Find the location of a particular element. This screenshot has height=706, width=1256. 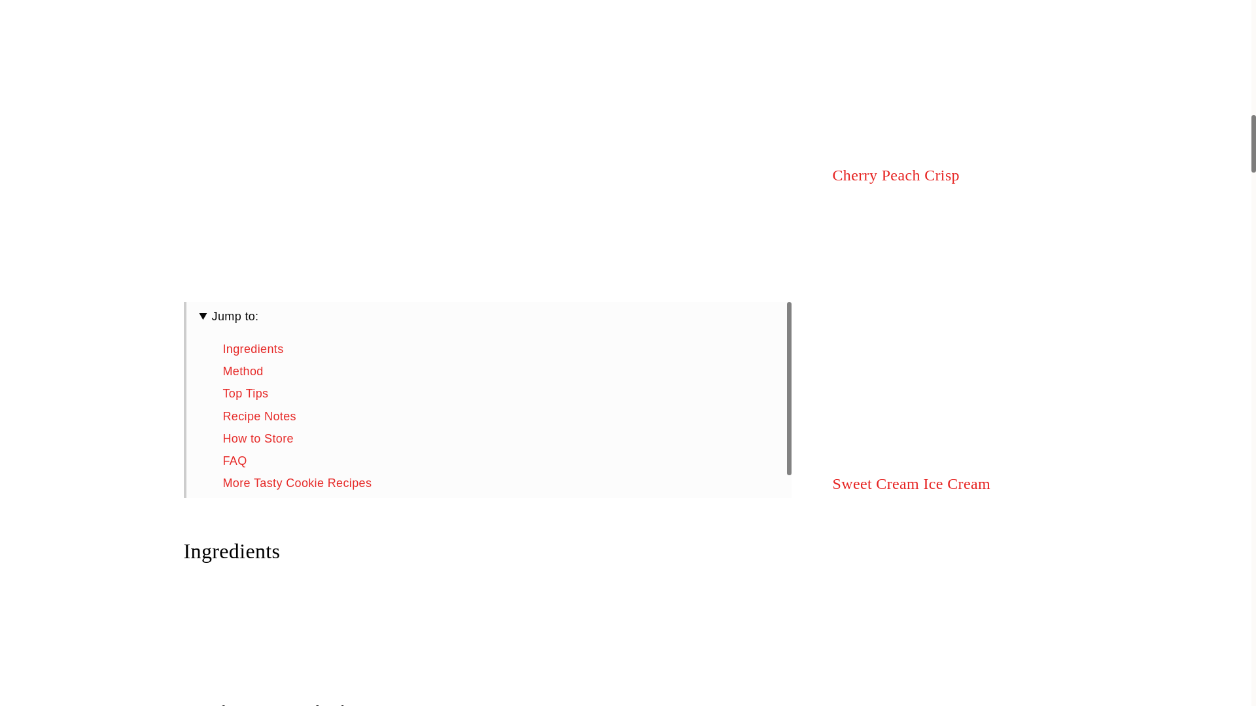

FAQ is located at coordinates (234, 460).